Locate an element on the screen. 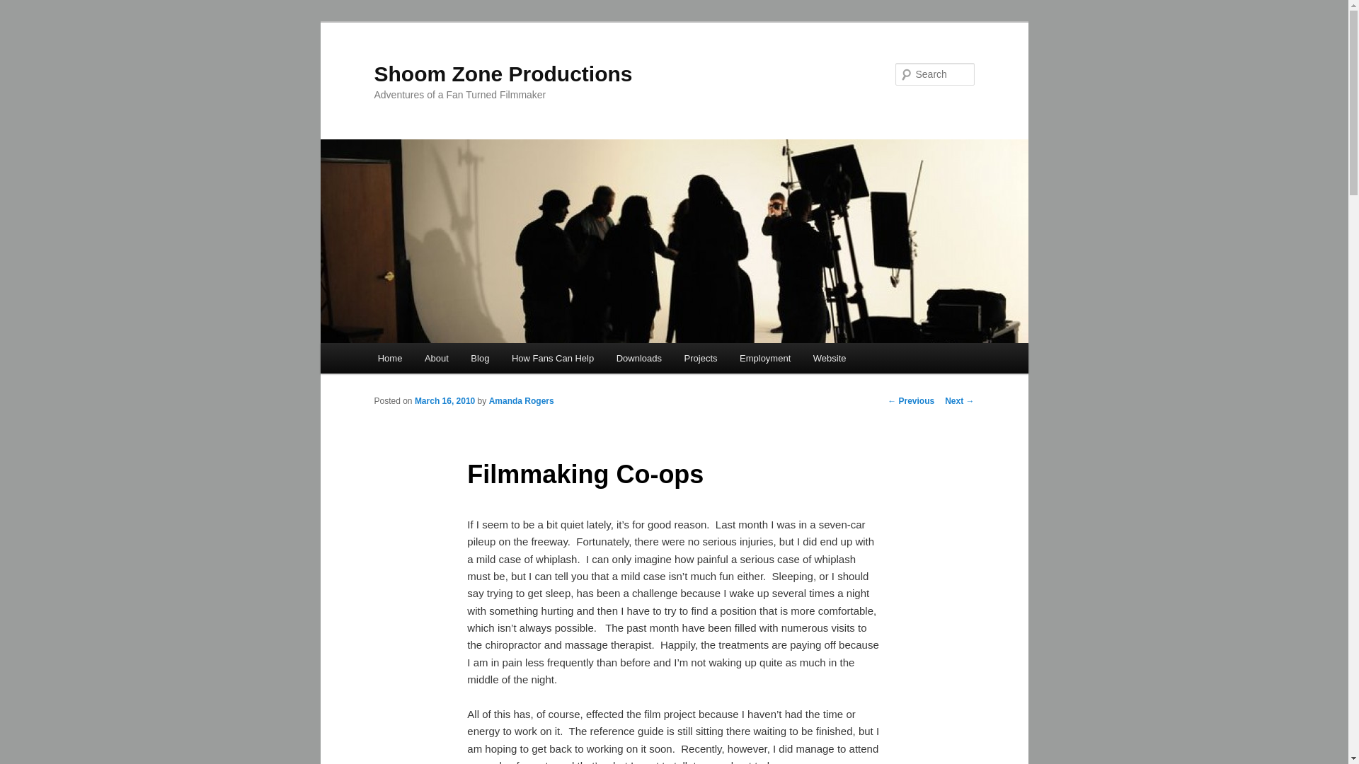  Blog is located at coordinates (481, 358).